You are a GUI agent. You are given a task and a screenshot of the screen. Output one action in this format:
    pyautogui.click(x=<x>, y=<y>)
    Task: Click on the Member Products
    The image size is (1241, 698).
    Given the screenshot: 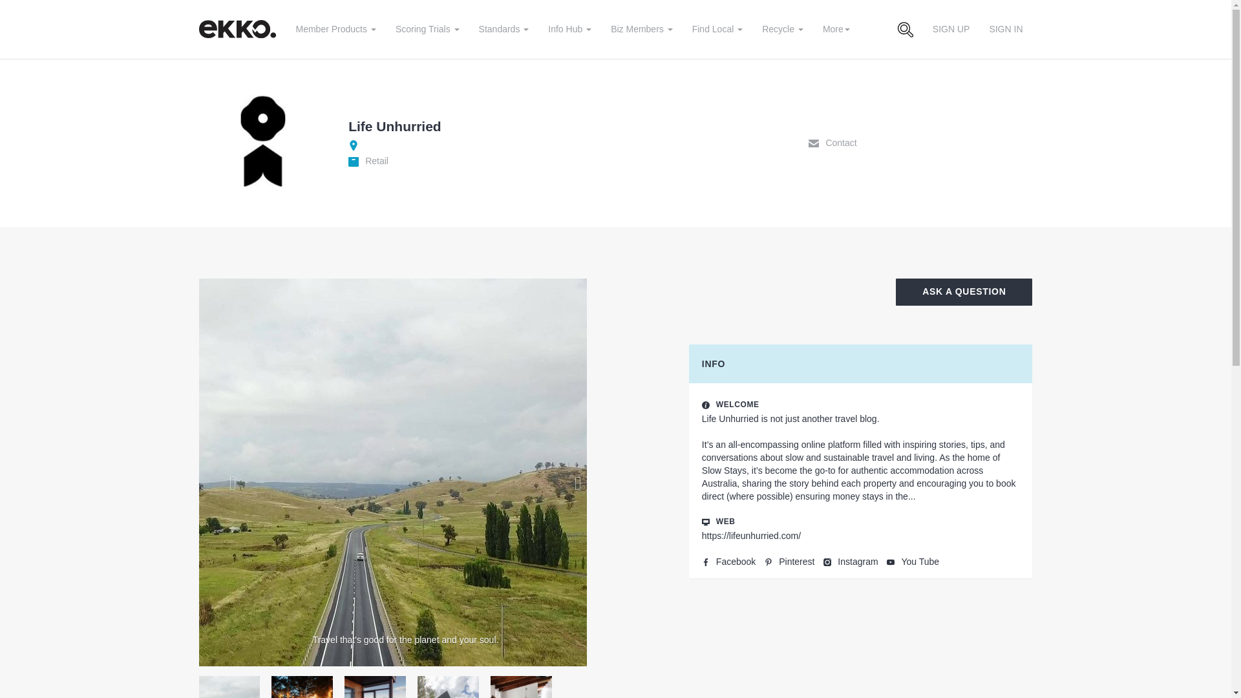 What is the action you would take?
    pyautogui.click(x=335, y=28)
    